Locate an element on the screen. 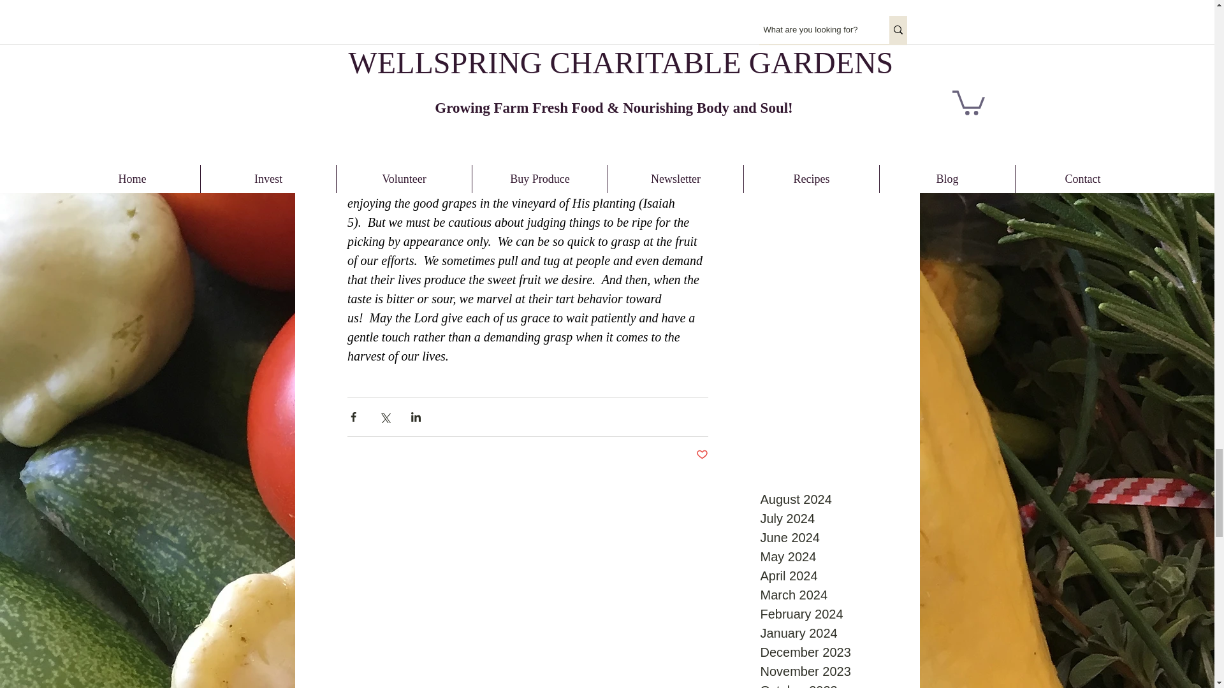 Image resolution: width=1224 pixels, height=688 pixels. March 2024 is located at coordinates (829, 595).